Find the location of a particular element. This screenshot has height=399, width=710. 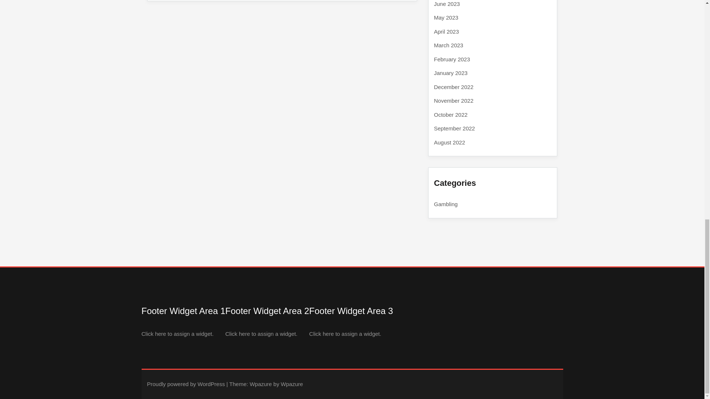

June 2023 is located at coordinates (447, 4).